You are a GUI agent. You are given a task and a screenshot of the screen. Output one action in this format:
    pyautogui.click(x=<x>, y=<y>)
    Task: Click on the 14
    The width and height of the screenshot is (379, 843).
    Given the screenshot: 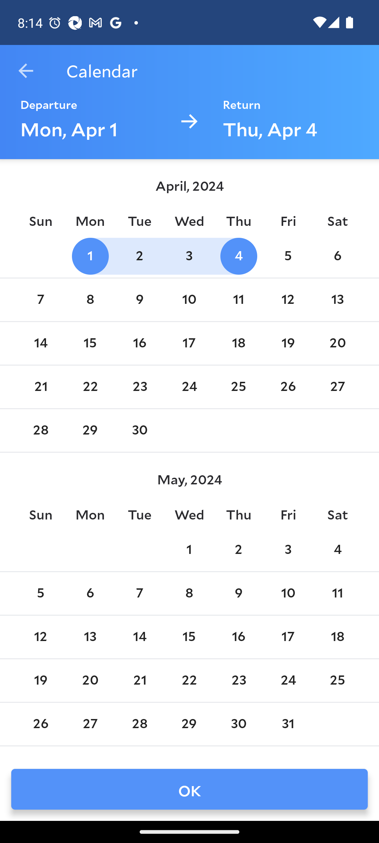 What is the action you would take?
    pyautogui.click(x=41, y=343)
    